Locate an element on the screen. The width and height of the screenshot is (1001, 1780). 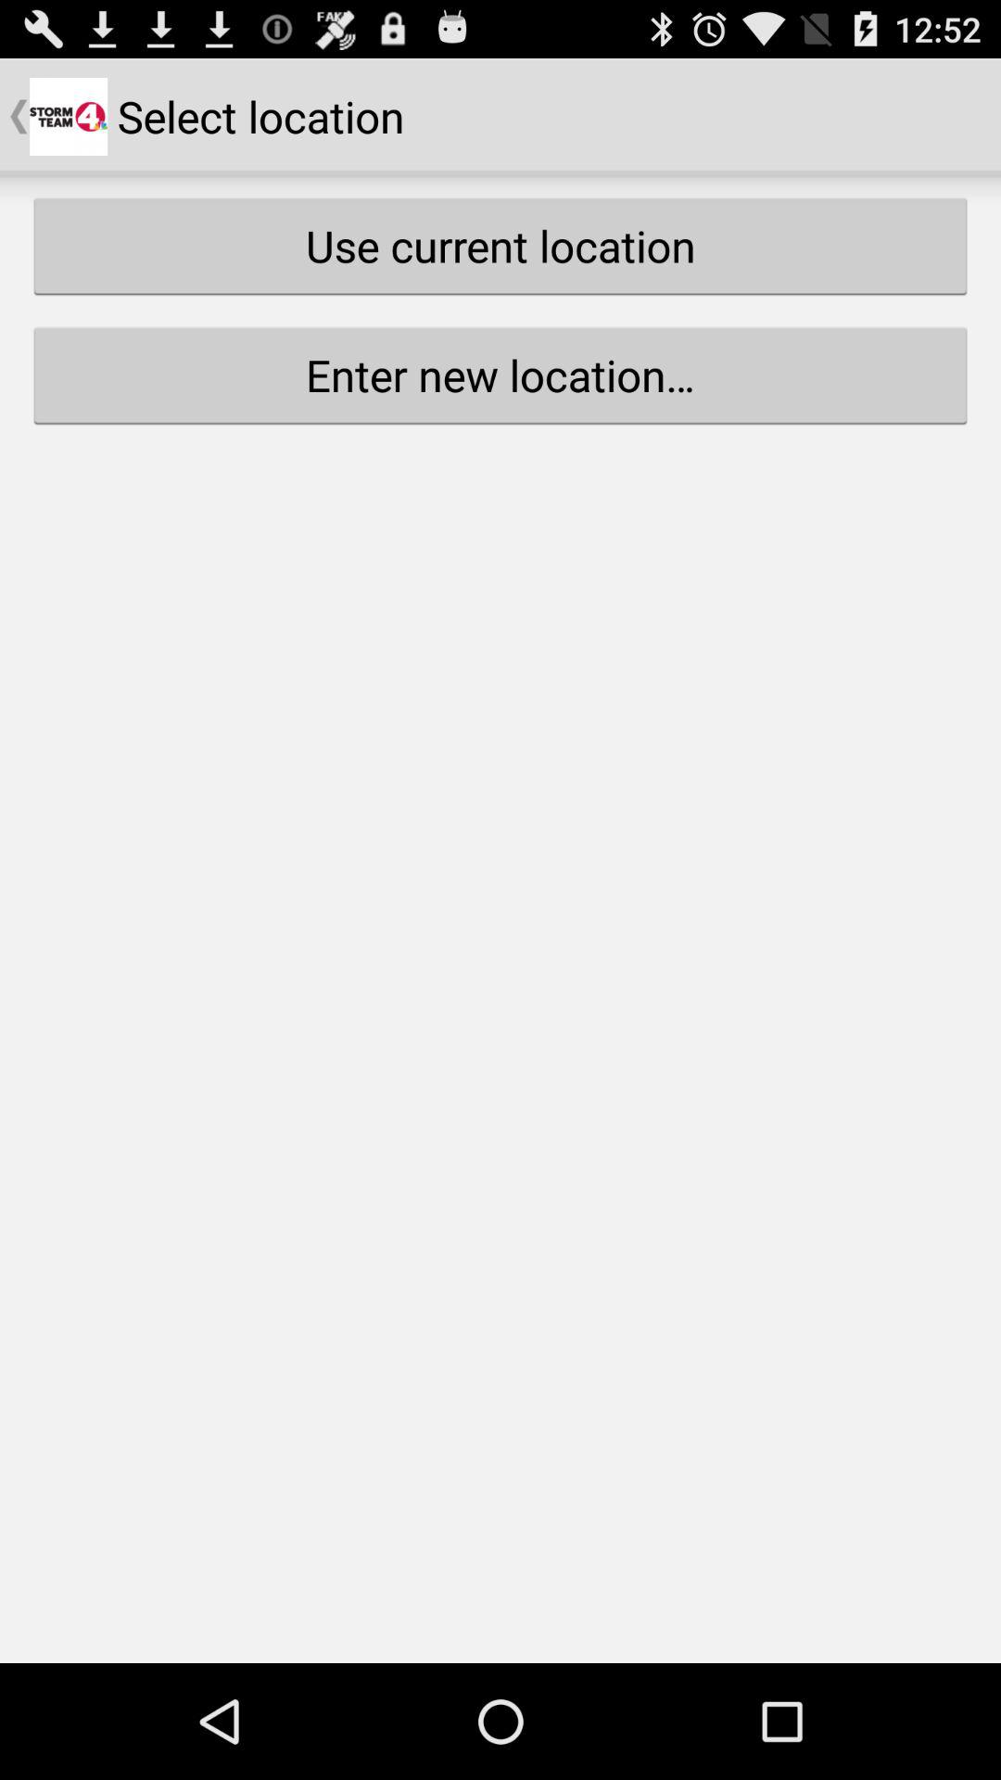
flip to the use current location is located at coordinates (500, 246).